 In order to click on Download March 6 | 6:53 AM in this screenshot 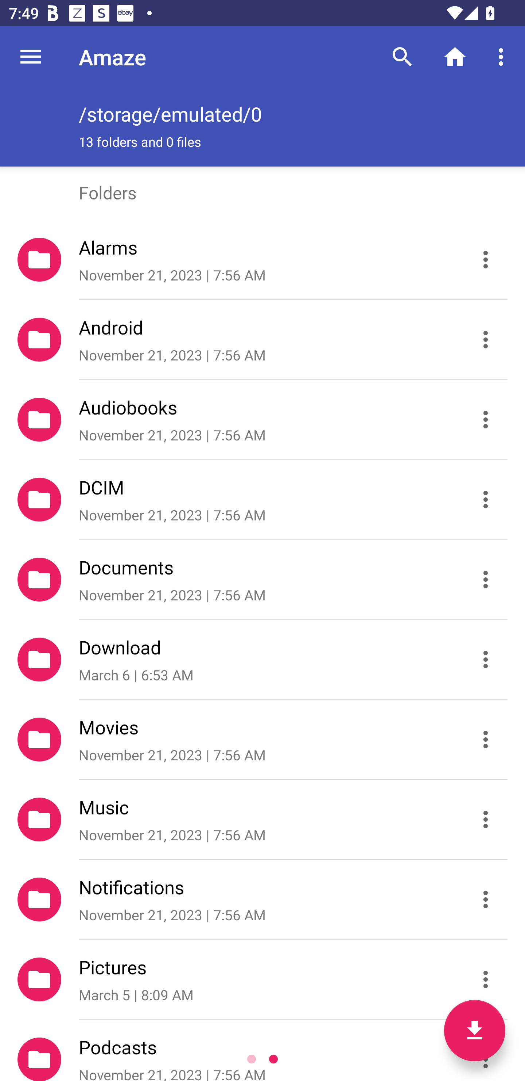, I will do `click(262, 660)`.